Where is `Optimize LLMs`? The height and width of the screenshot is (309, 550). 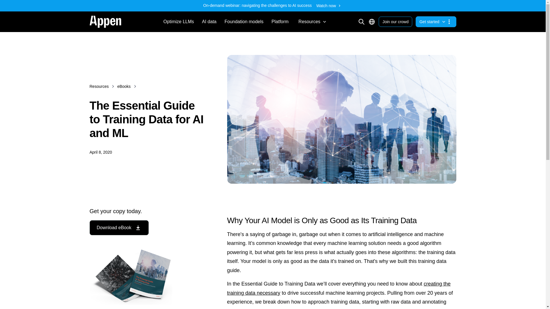 Optimize LLMs is located at coordinates (179, 22).